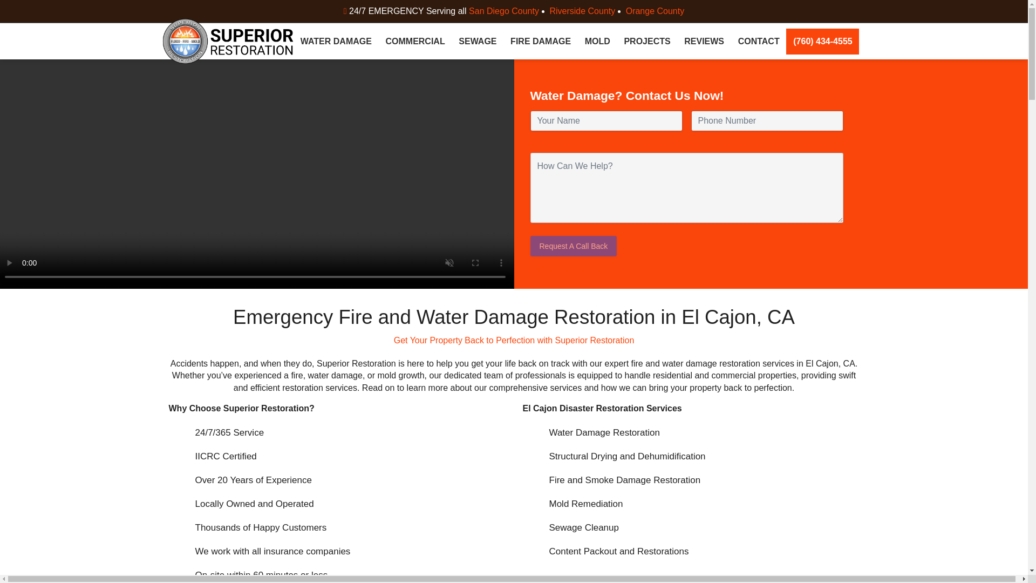 This screenshot has width=1036, height=583. What do you see at coordinates (508, 11) in the screenshot?
I see `San Diego County` at bounding box center [508, 11].